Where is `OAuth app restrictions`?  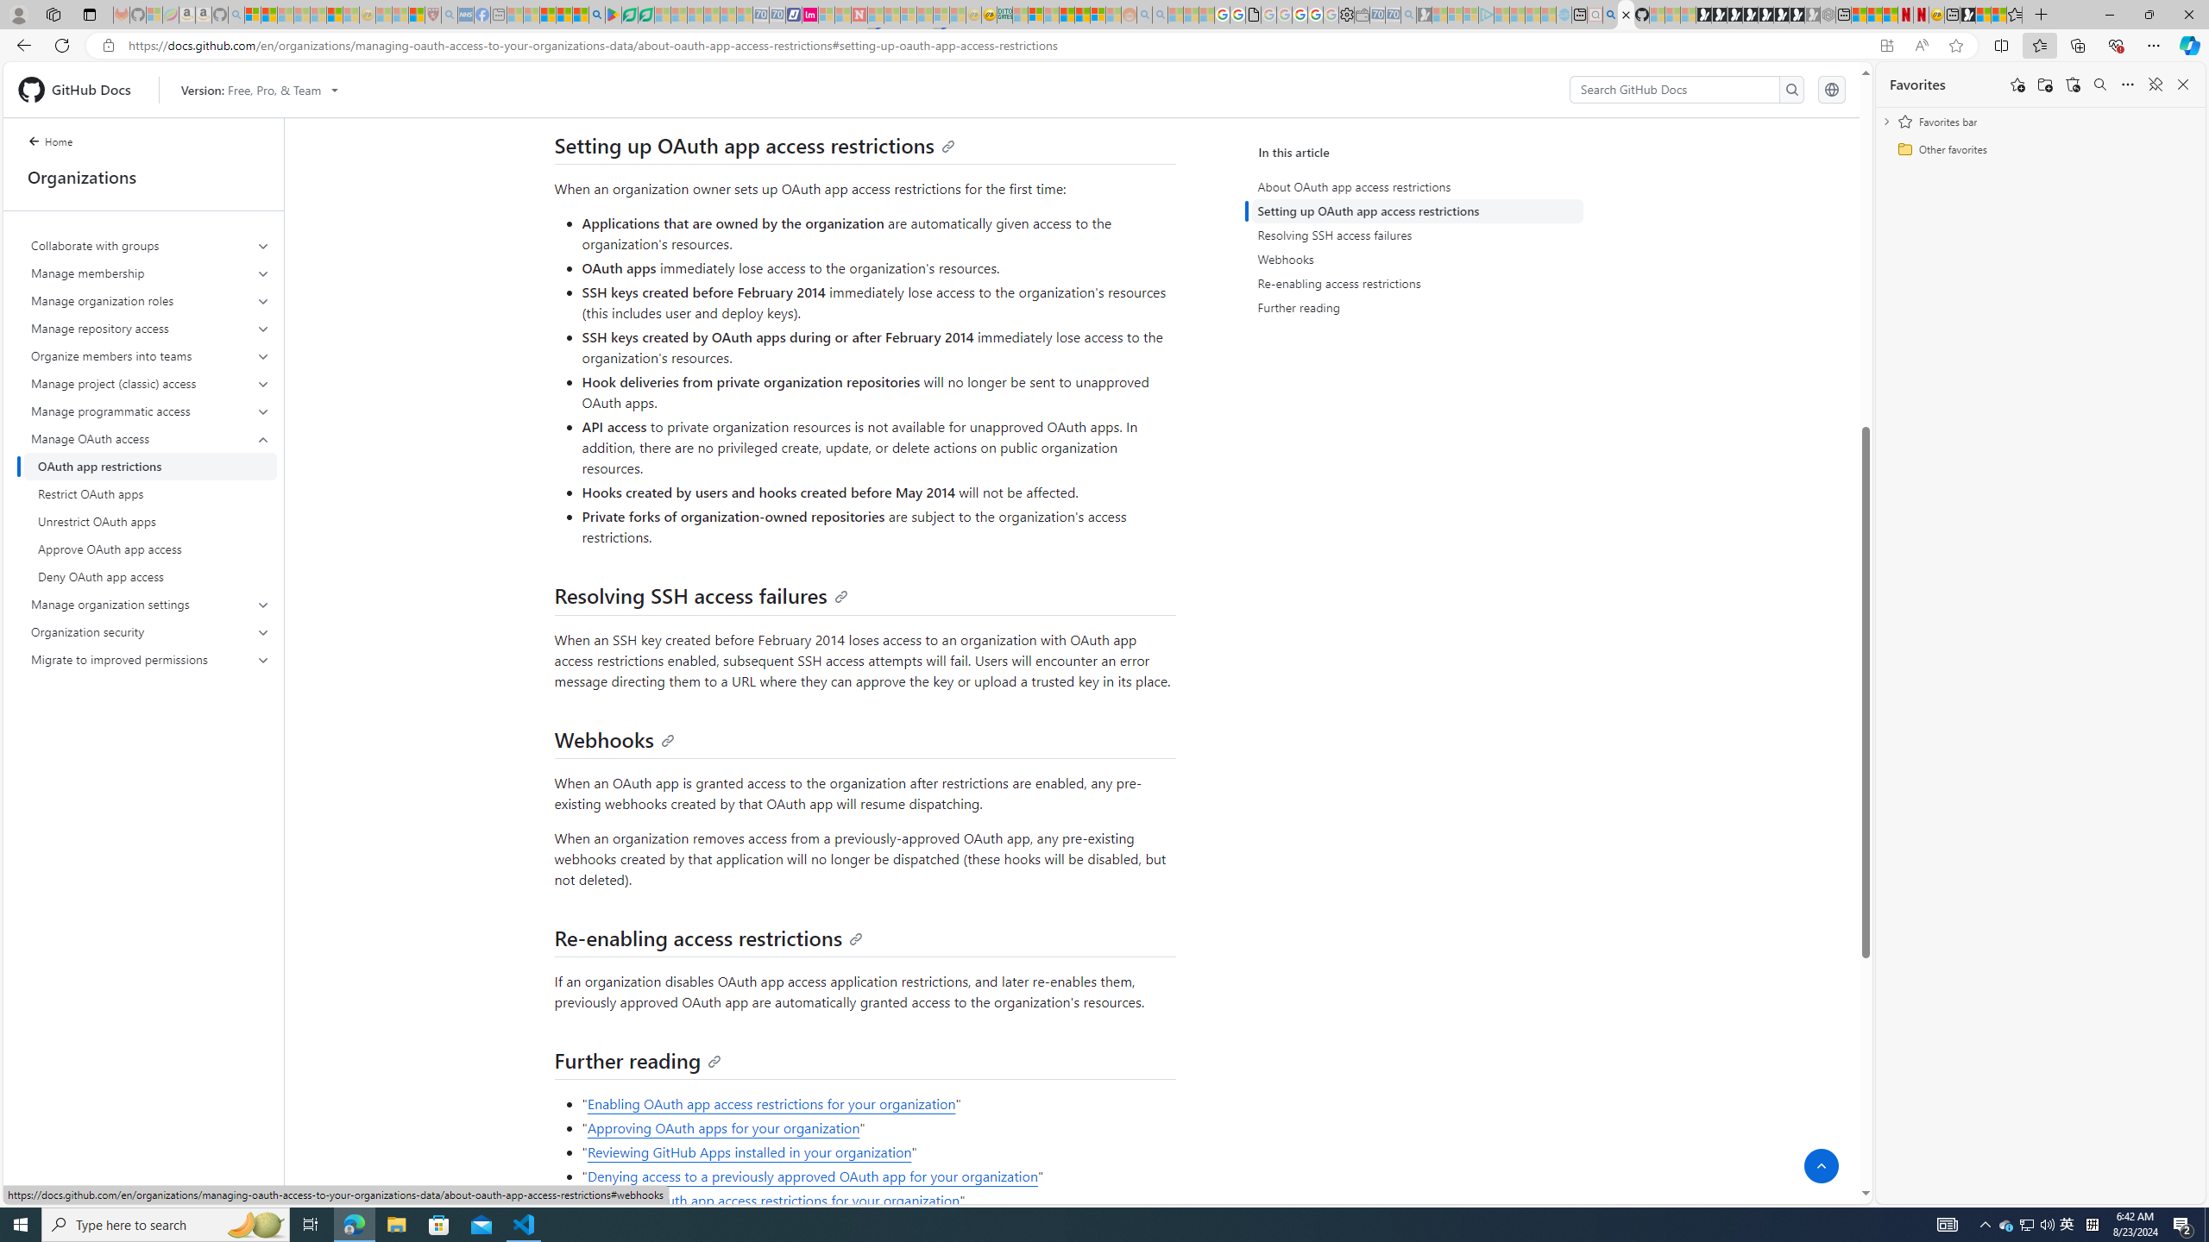
OAuth app restrictions is located at coordinates (150, 467).